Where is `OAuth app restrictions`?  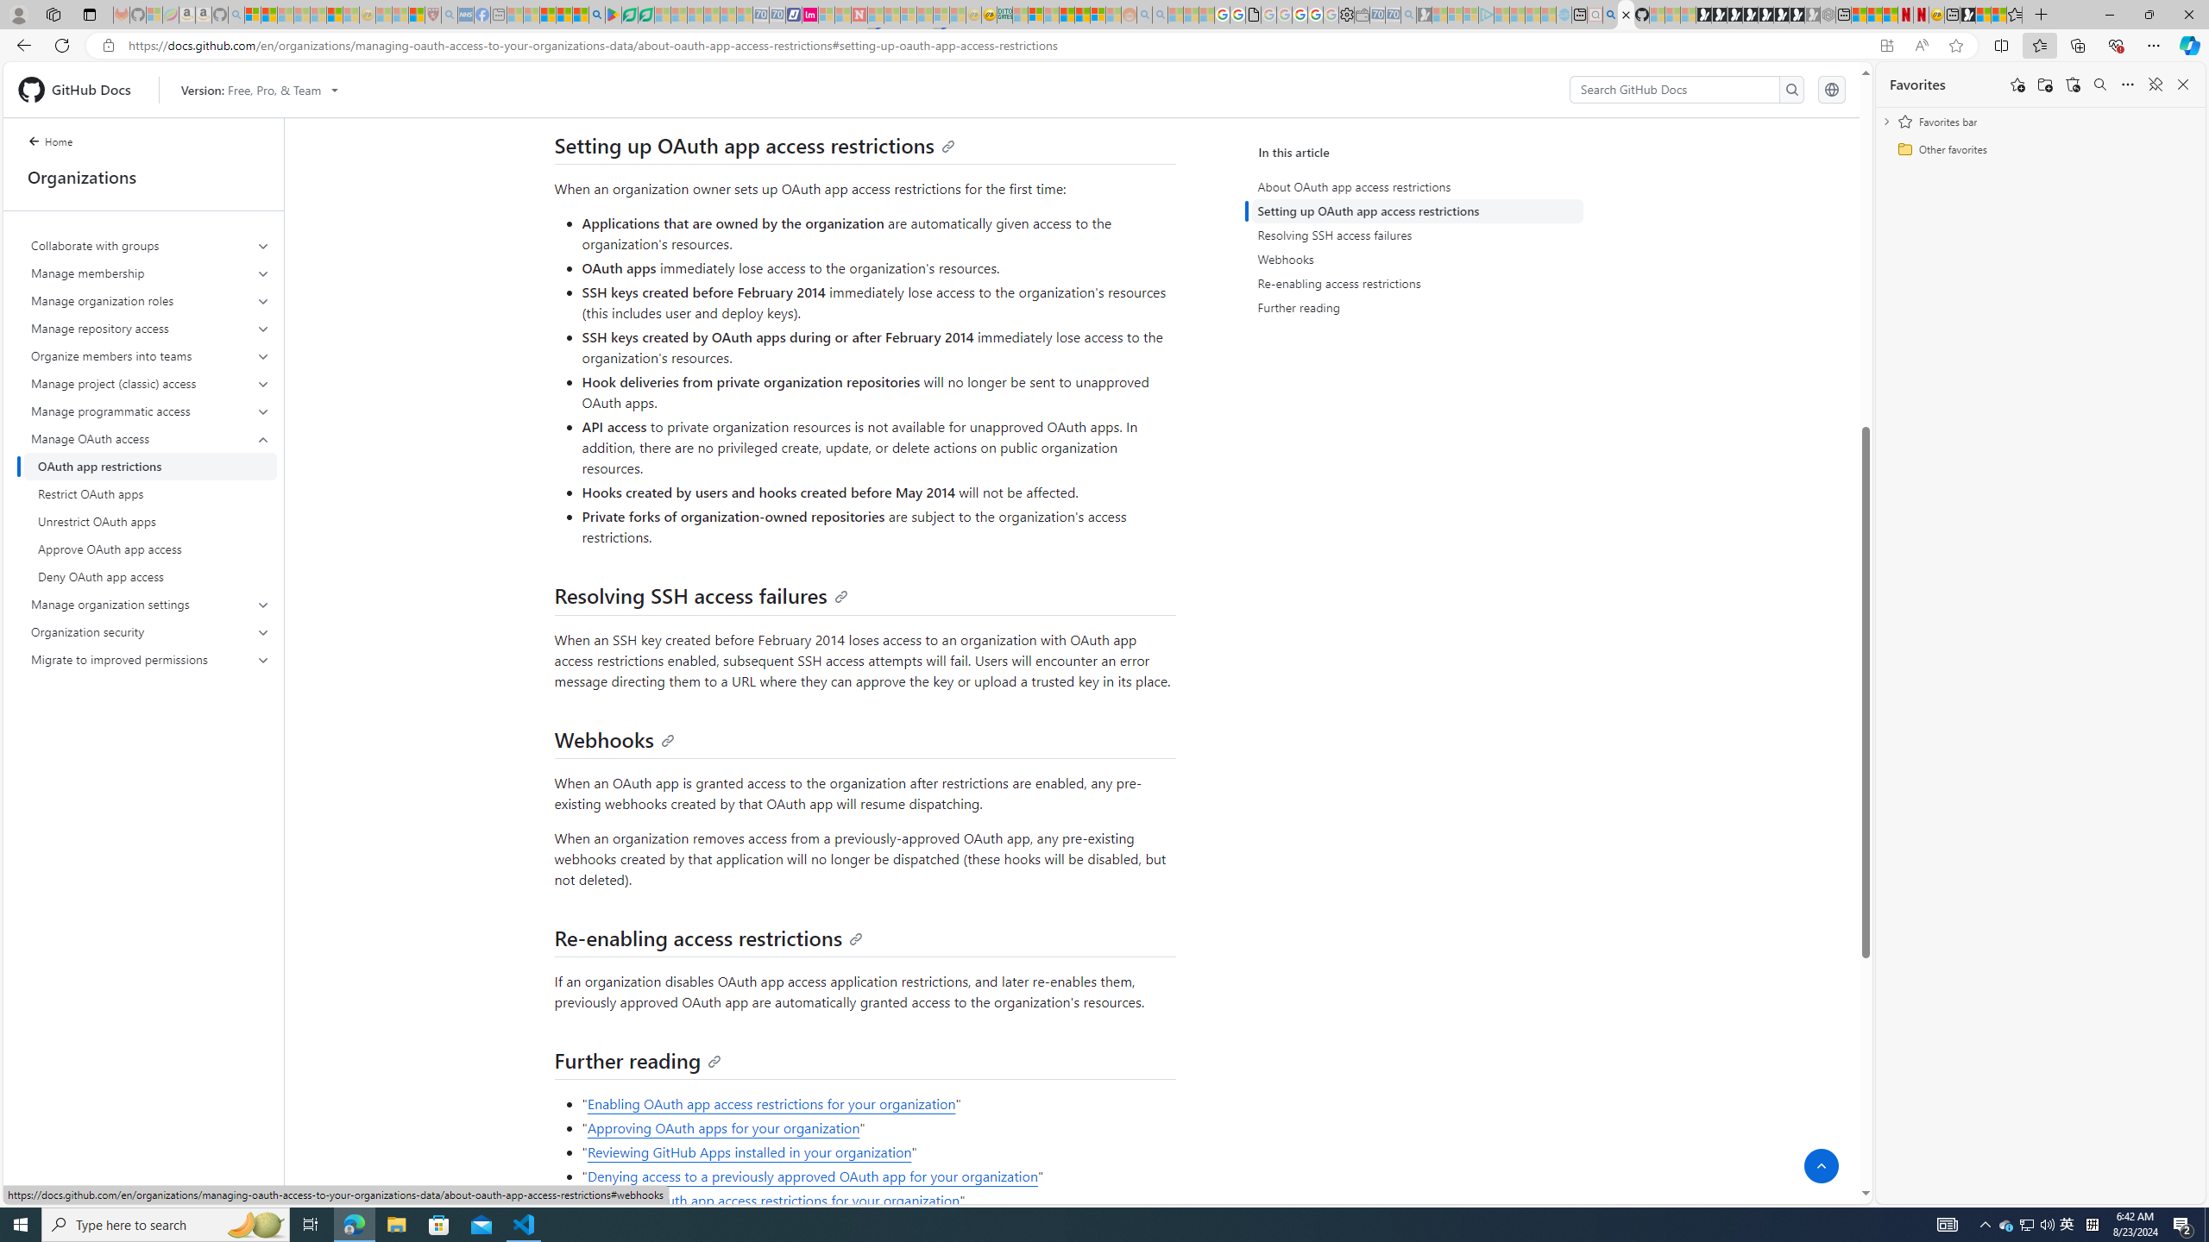
OAuth app restrictions is located at coordinates (150, 467).